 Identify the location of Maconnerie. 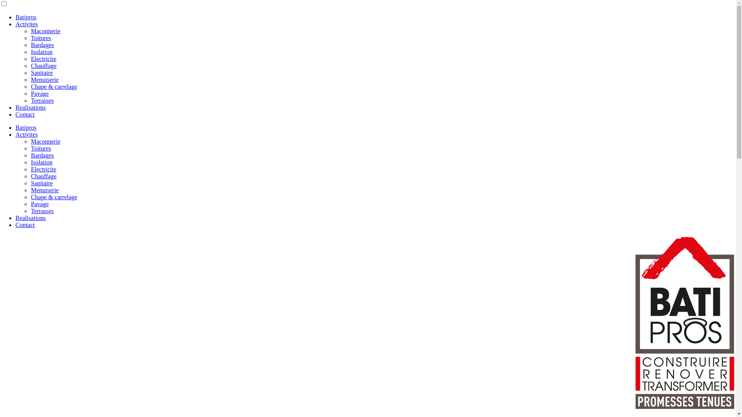
(46, 141).